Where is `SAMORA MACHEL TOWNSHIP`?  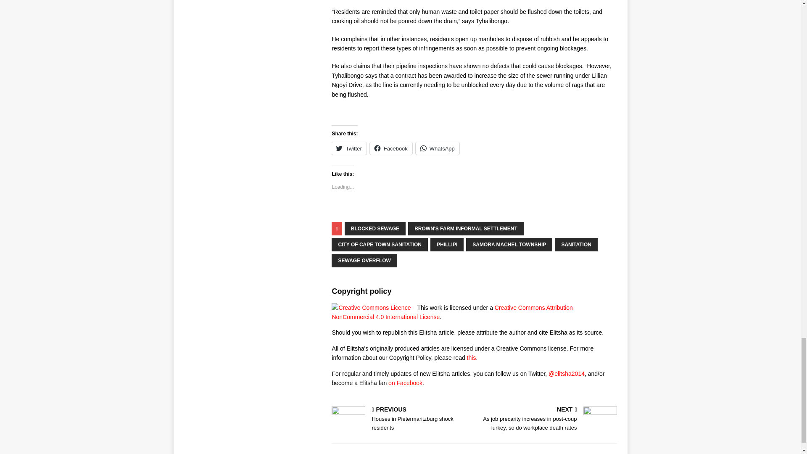
SAMORA MACHEL TOWNSHIP is located at coordinates (509, 245).